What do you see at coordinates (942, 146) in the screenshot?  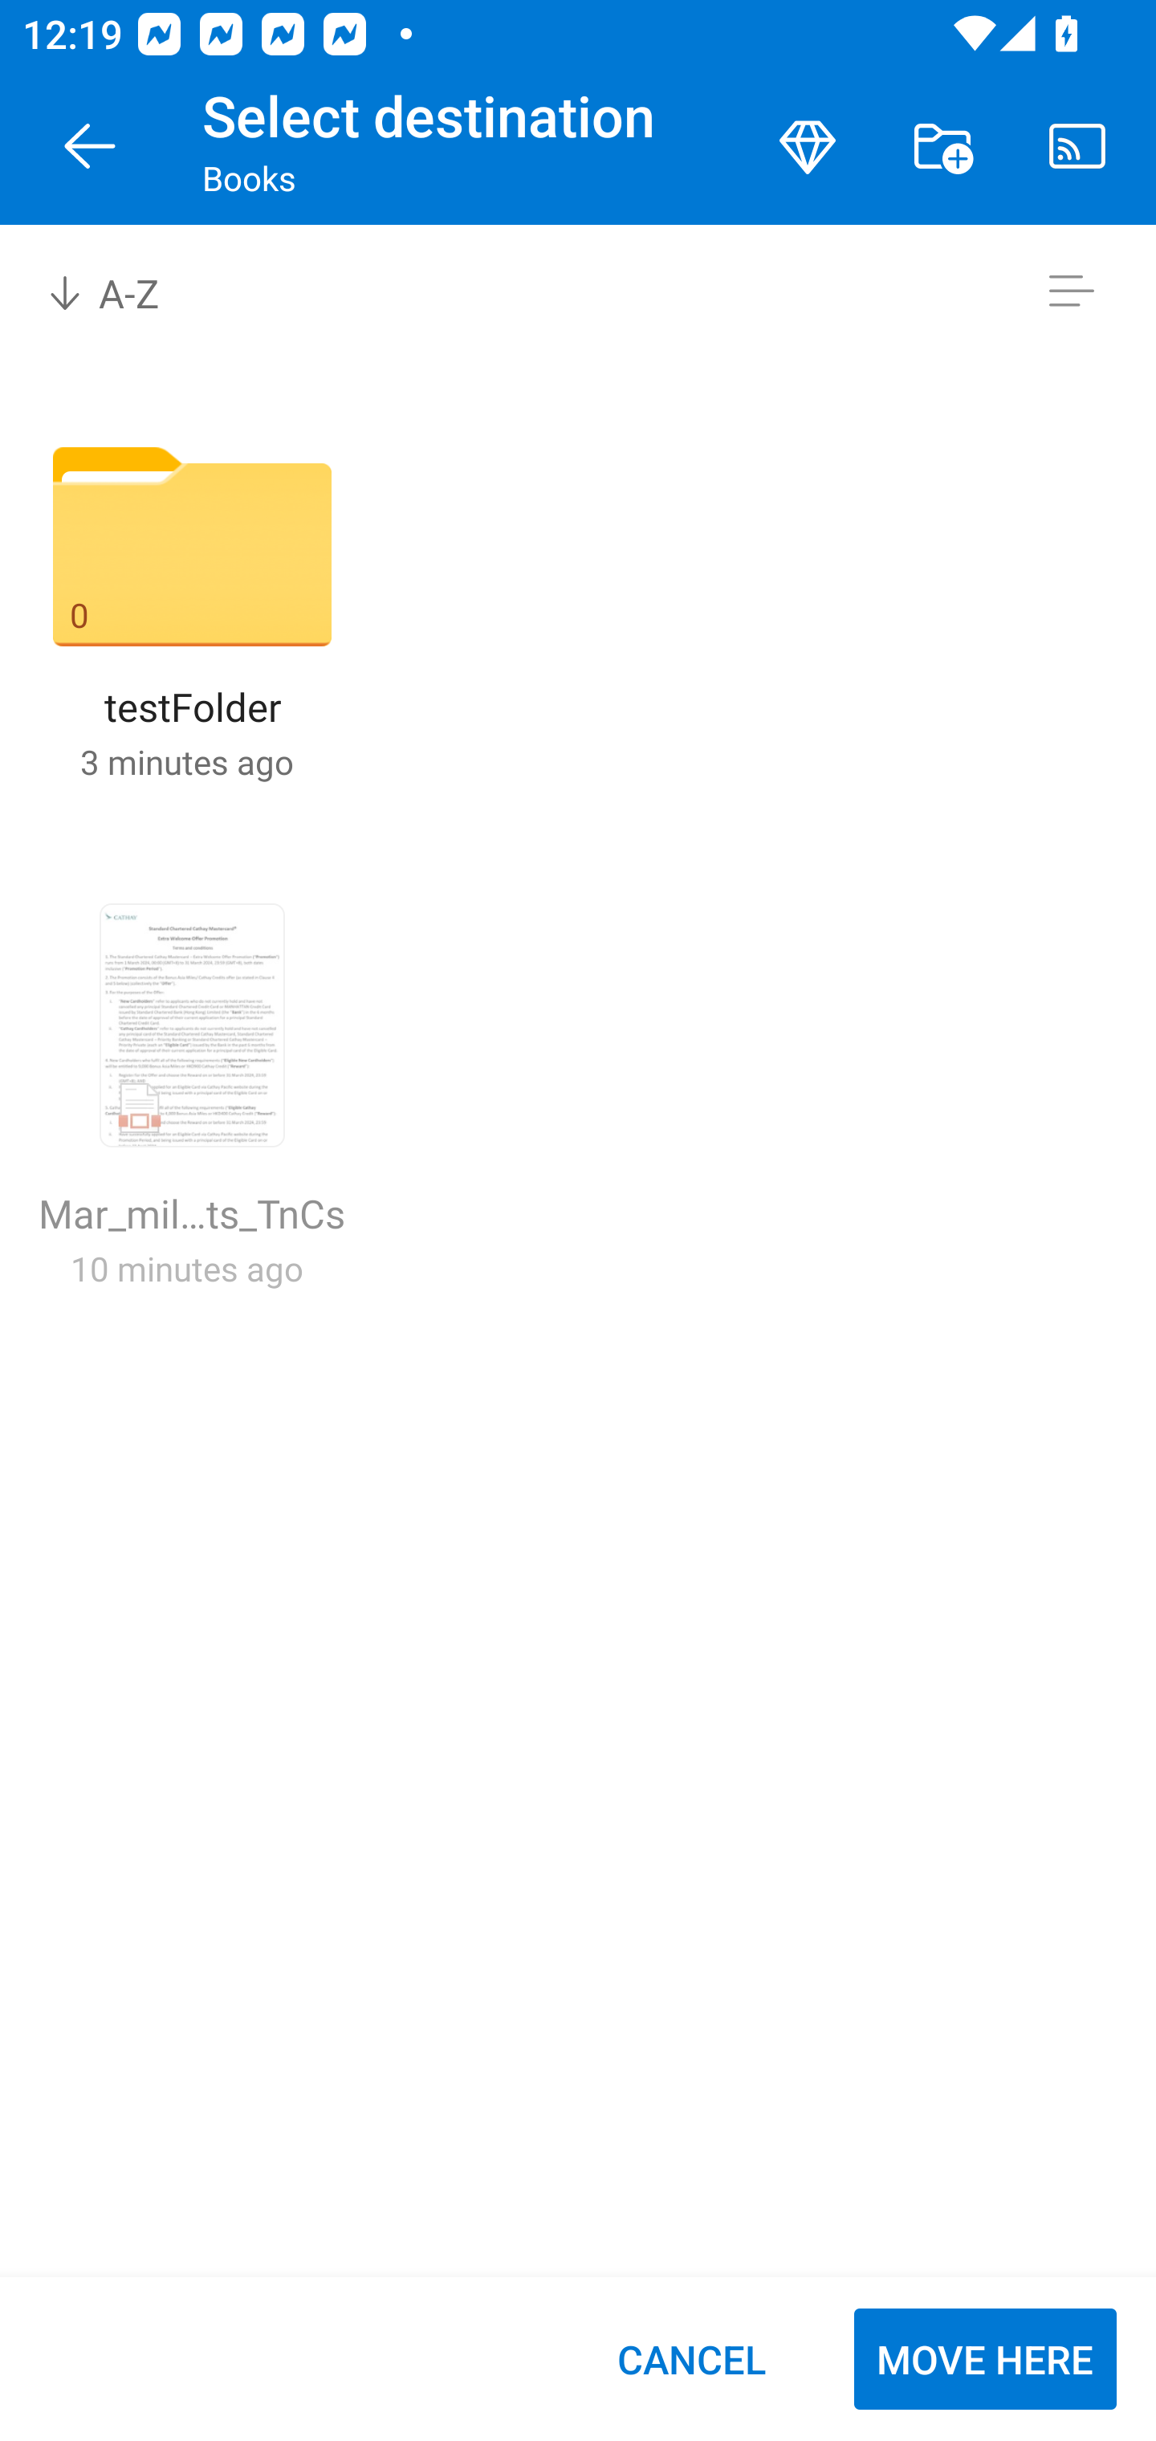 I see `More actions button` at bounding box center [942, 146].